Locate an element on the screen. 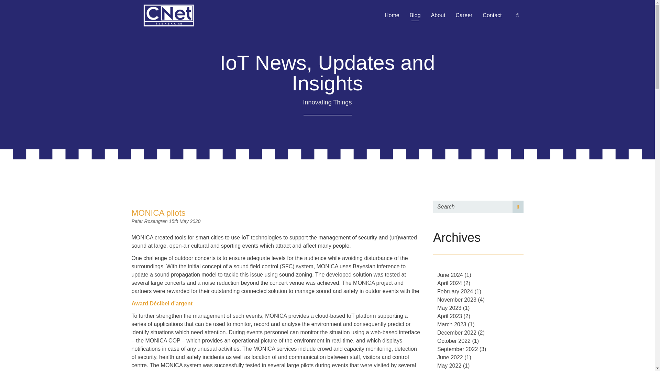 The image size is (660, 371). May 2022 is located at coordinates (449, 366).